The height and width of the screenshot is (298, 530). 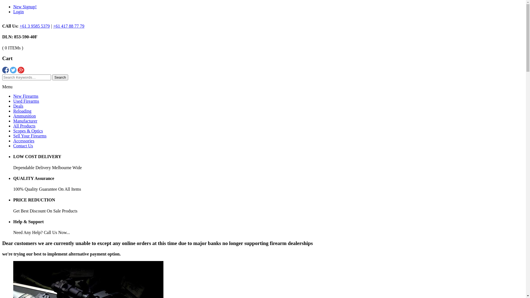 I want to click on Manufacturer, so click(x=25, y=121).